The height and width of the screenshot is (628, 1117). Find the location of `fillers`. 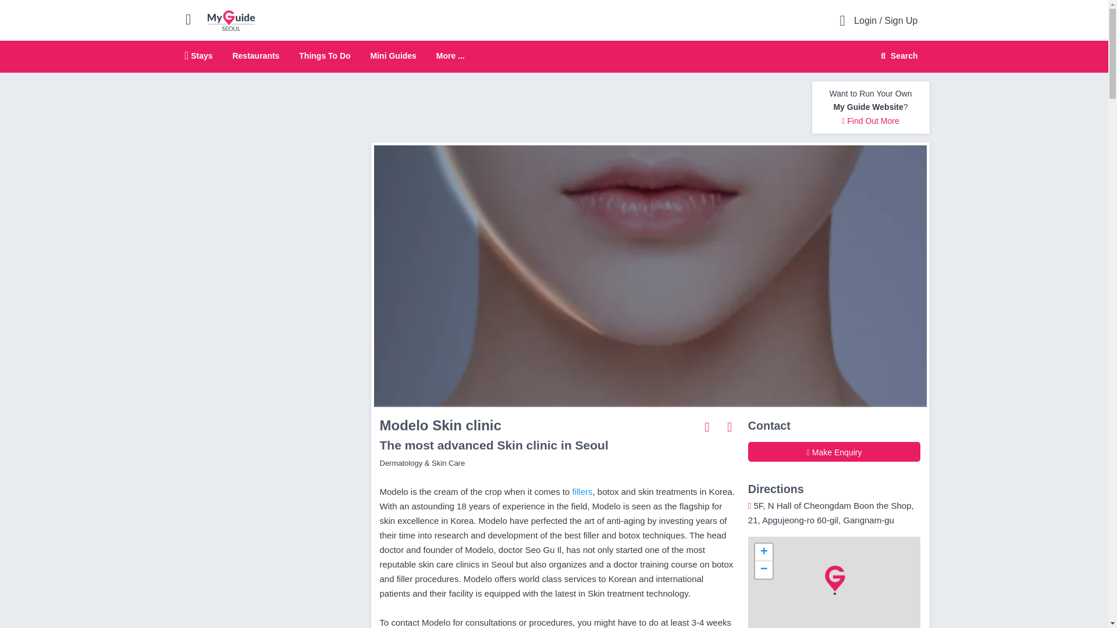

fillers is located at coordinates (582, 492).